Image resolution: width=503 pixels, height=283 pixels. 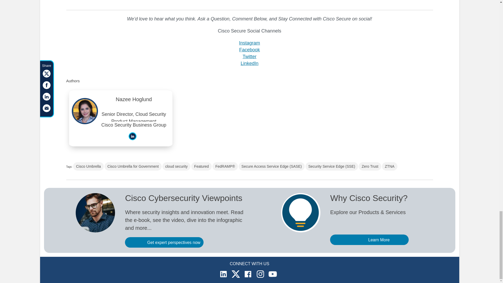 I want to click on Nazee Hoglund, so click(x=134, y=101).